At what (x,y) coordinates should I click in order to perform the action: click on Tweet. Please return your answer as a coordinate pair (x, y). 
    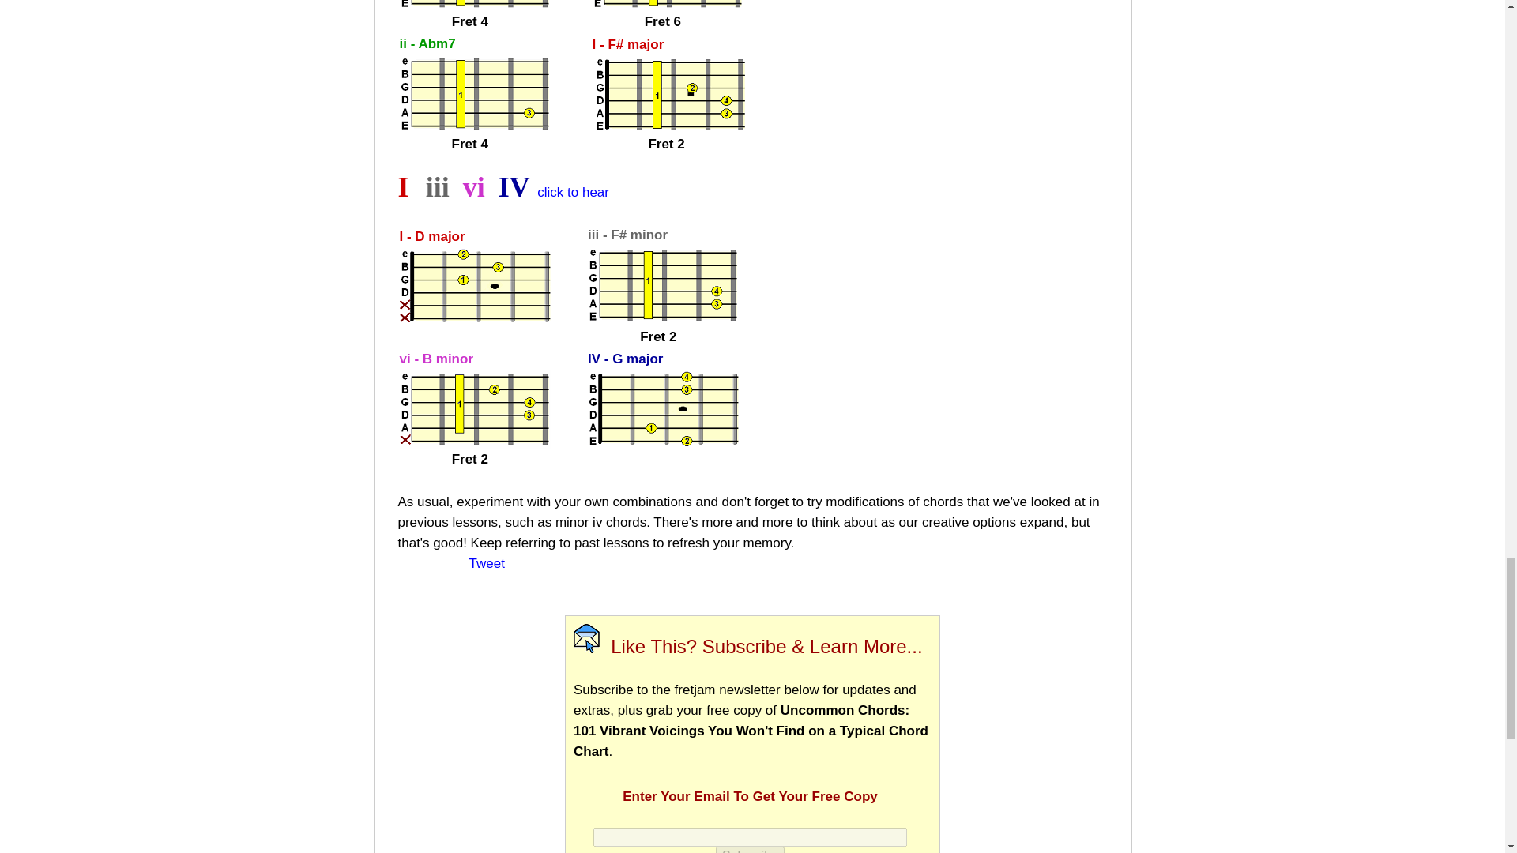
    Looking at the image, I should click on (487, 563).